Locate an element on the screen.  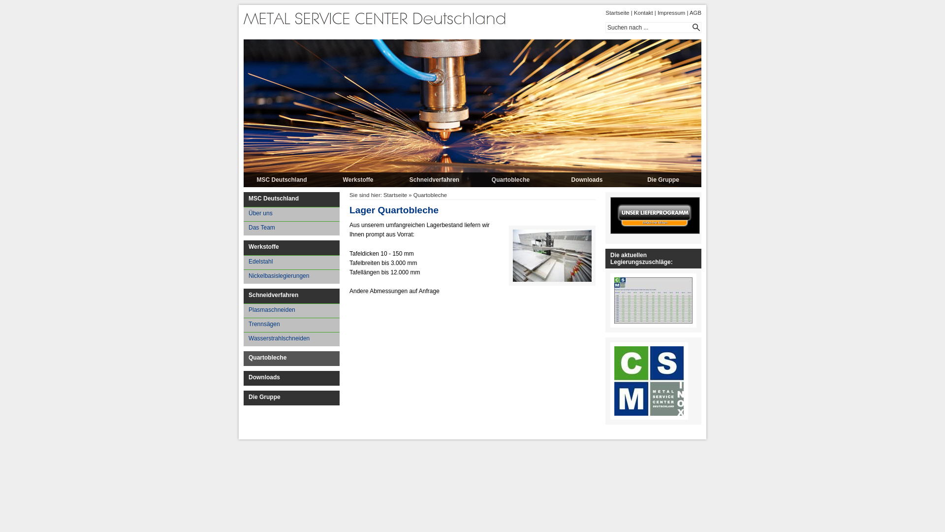
Die Gruppe is located at coordinates (663, 180).